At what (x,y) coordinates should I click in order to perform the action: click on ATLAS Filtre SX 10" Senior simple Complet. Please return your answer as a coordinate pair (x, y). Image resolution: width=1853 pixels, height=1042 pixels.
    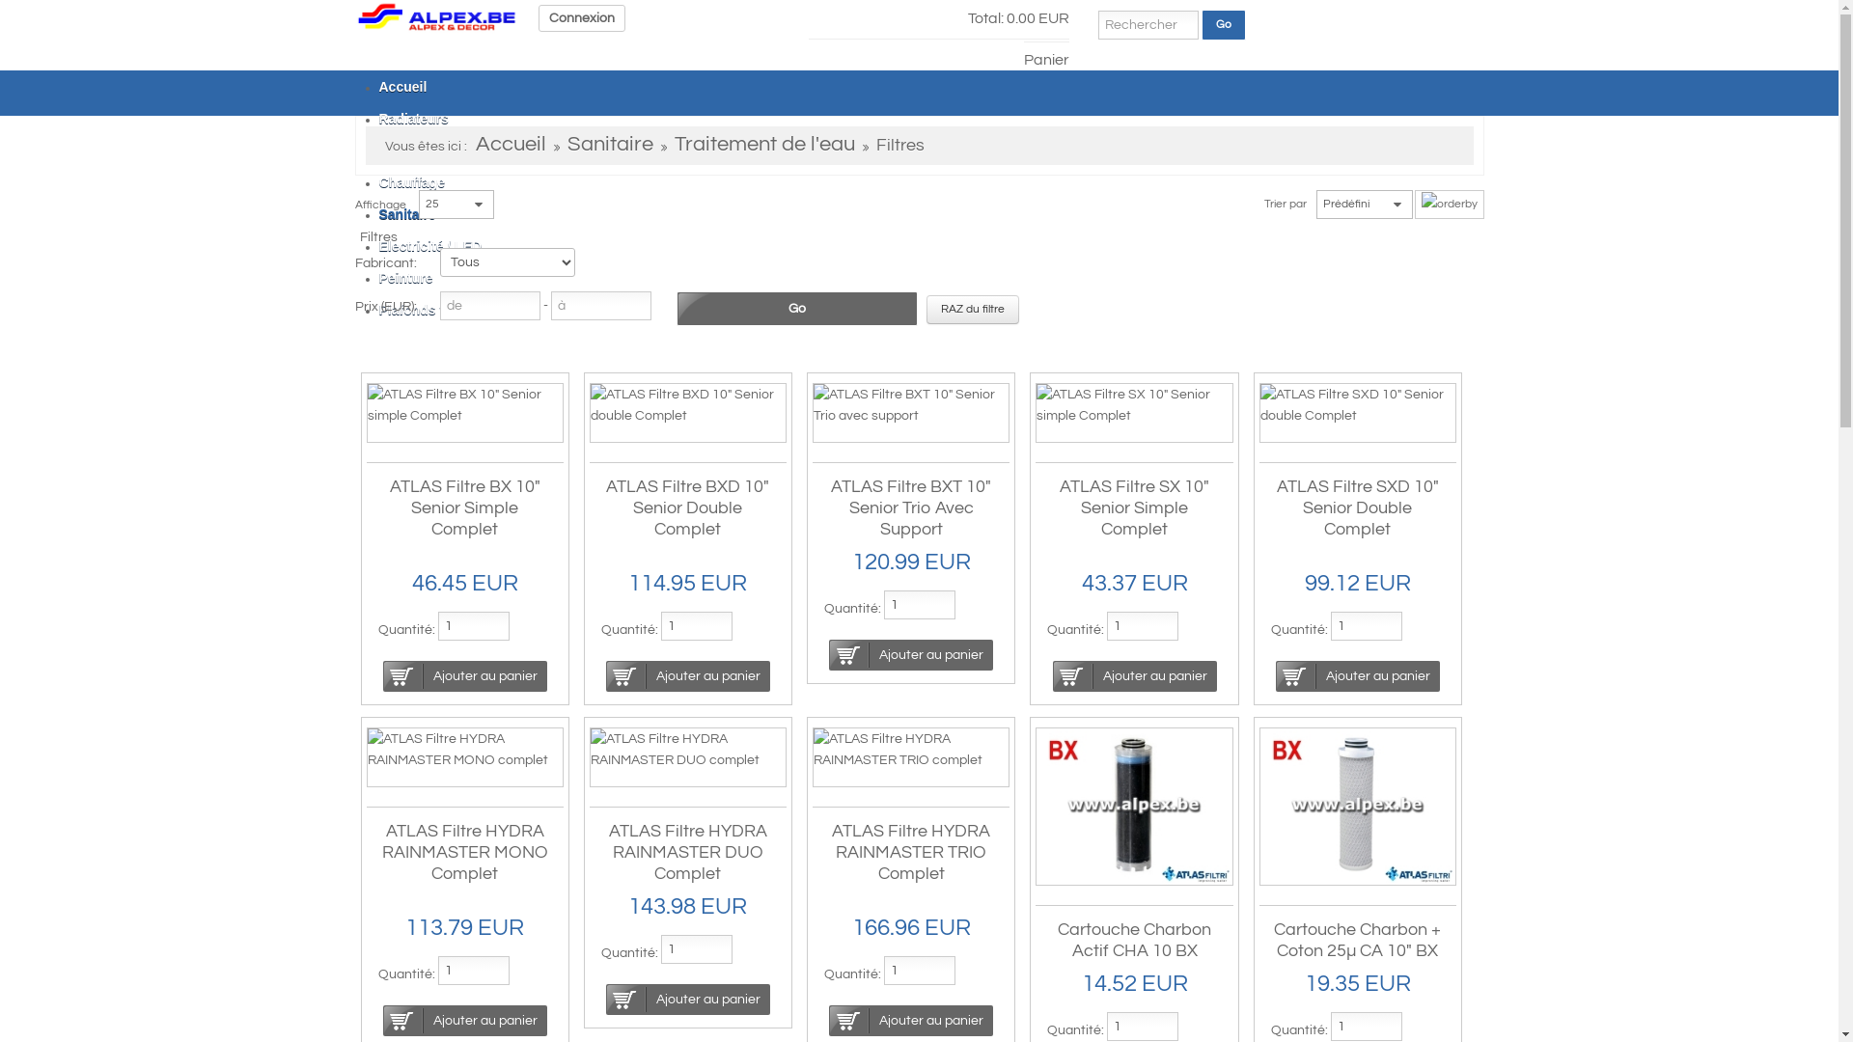
    Looking at the image, I should click on (1134, 405).